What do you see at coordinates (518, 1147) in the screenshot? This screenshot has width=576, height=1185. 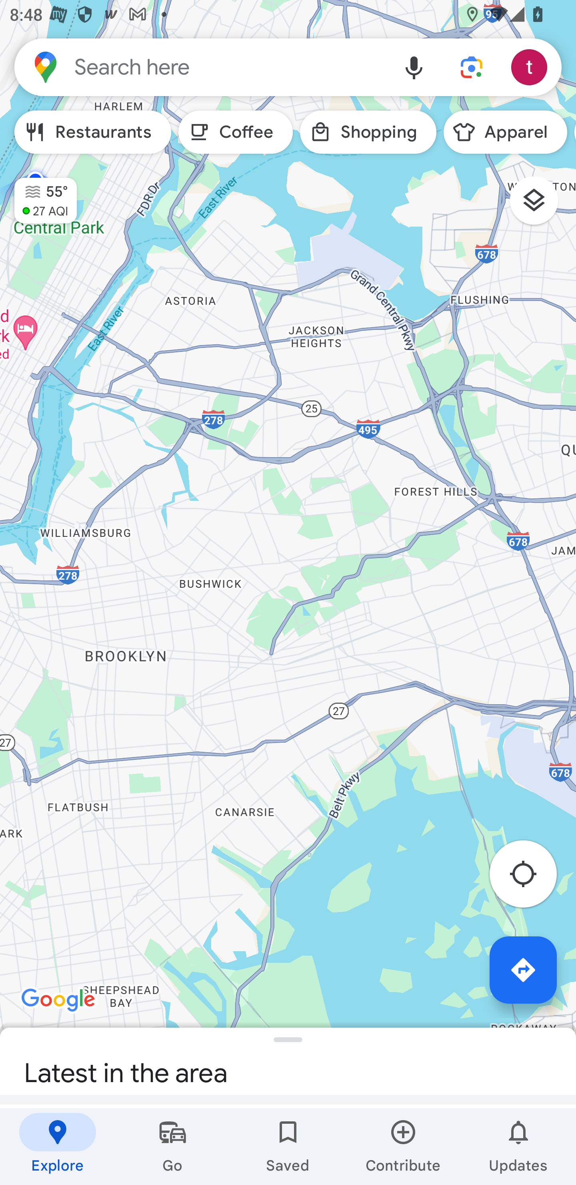 I see `Updates` at bounding box center [518, 1147].